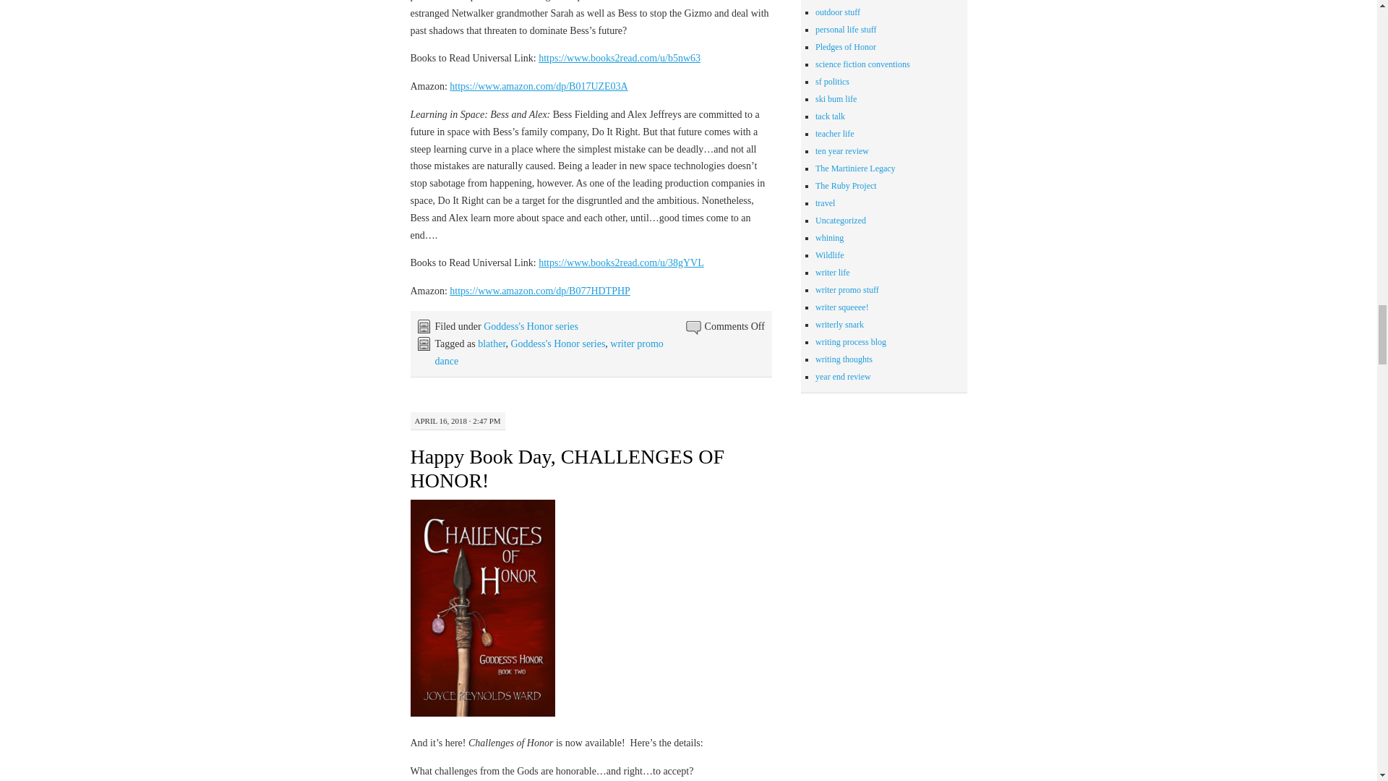 Image resolution: width=1388 pixels, height=781 pixels. Describe the element at coordinates (531, 326) in the screenshot. I see `Goddess's Honor series` at that location.